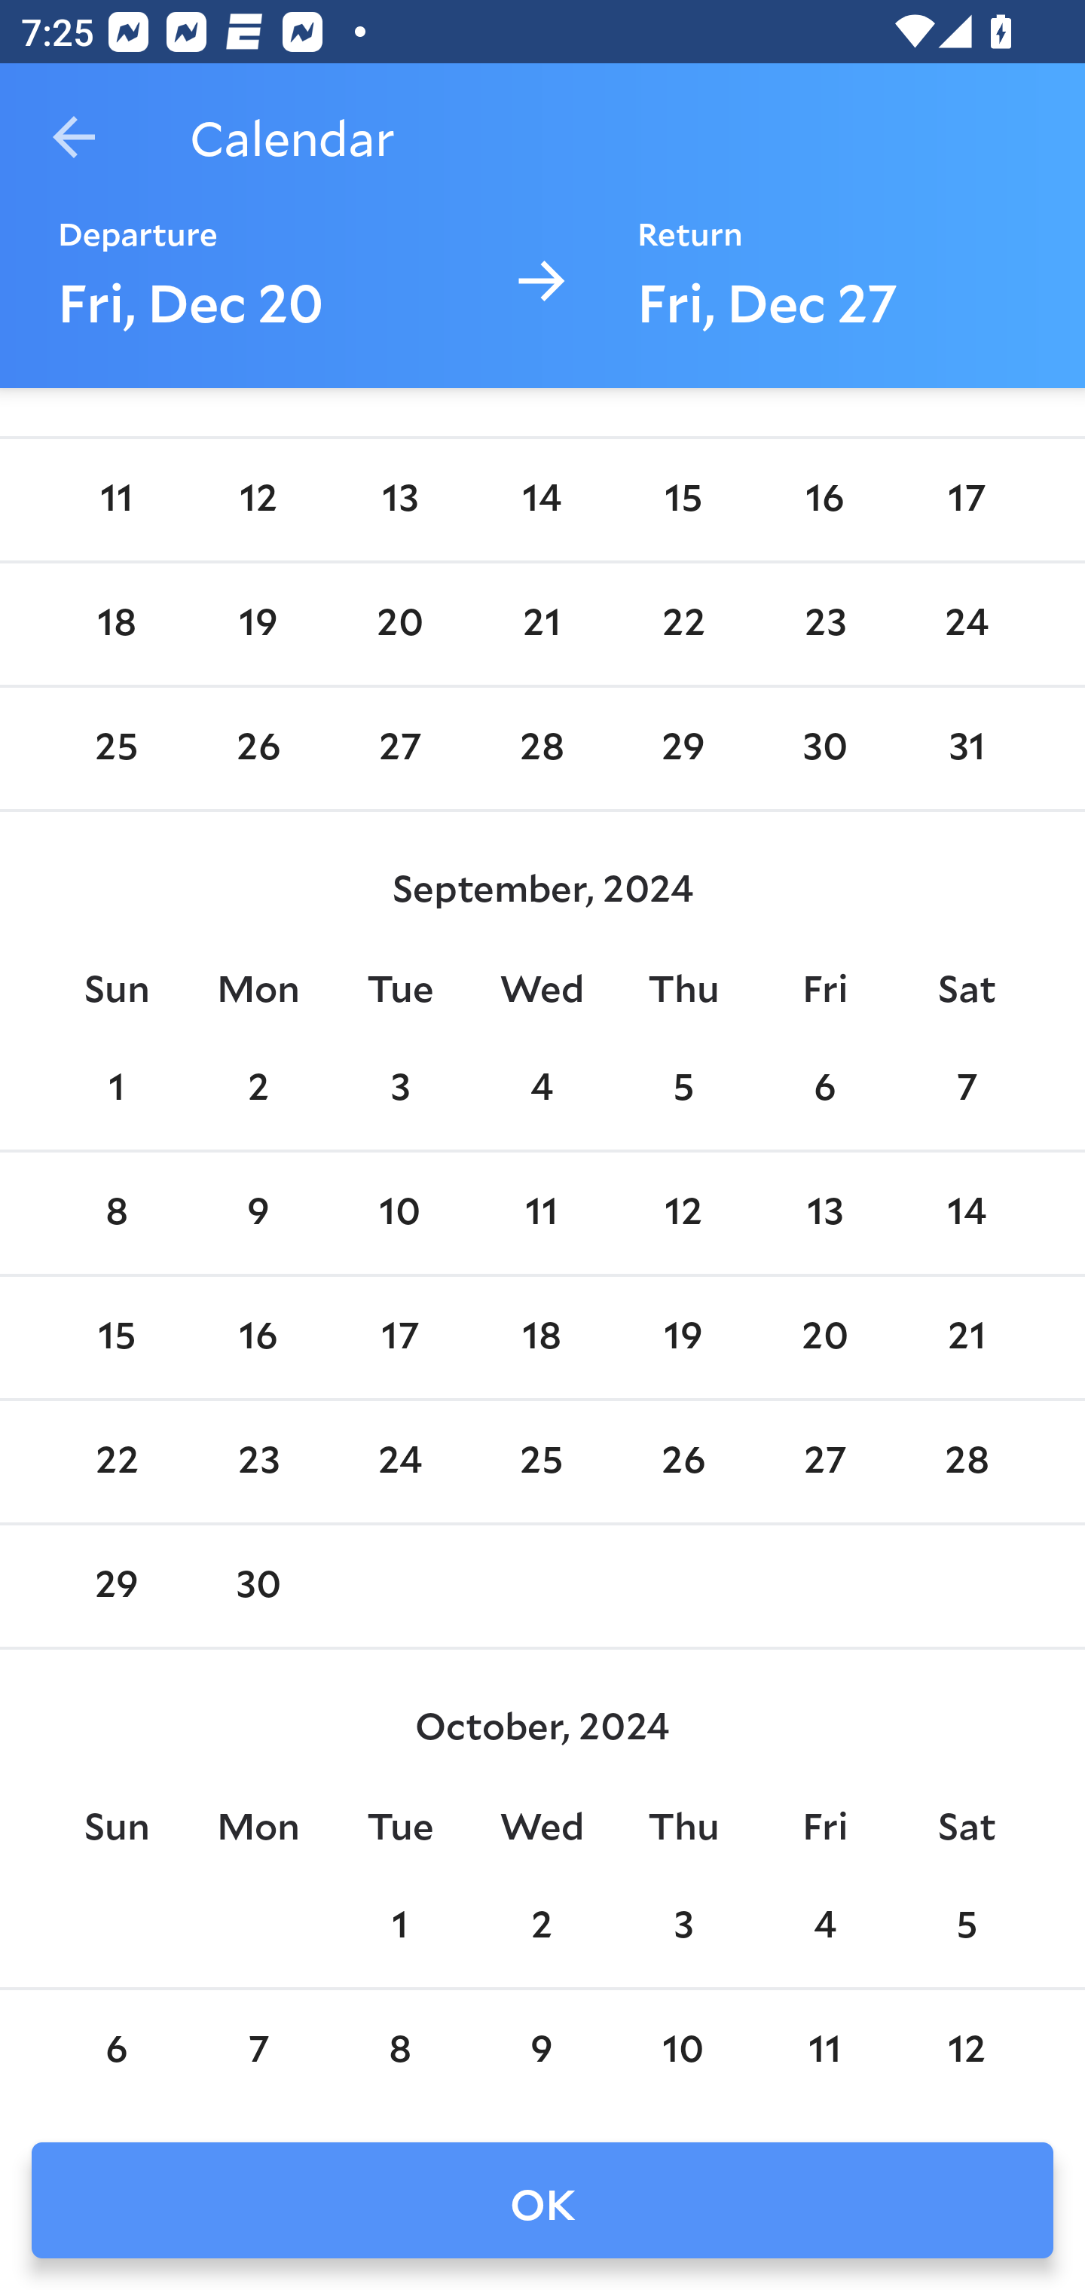 This screenshot has width=1085, height=2290. What do you see at coordinates (542, 499) in the screenshot?
I see `14` at bounding box center [542, 499].